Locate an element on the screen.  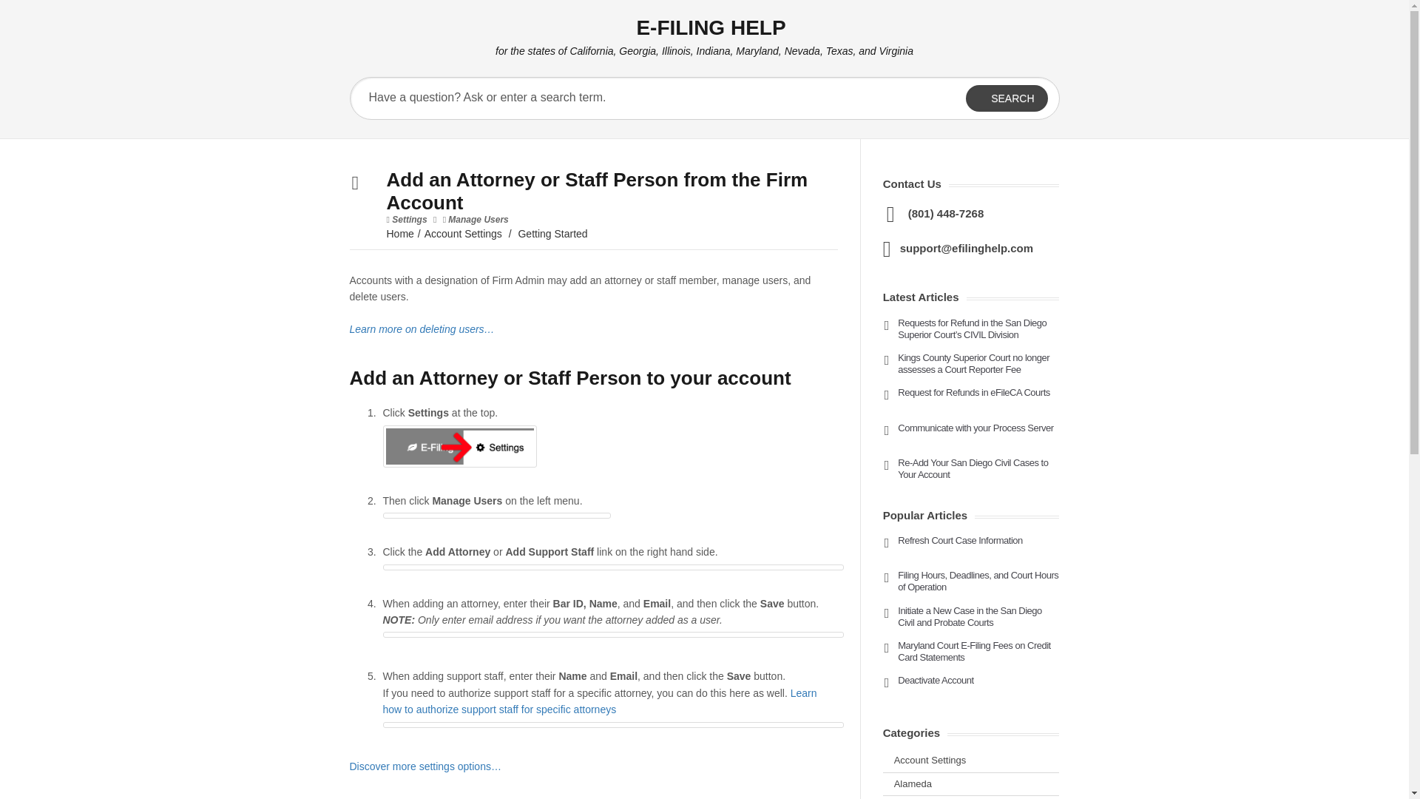
Maryland Court E-Filing Fees on Credit Card Statements is located at coordinates (973, 651).